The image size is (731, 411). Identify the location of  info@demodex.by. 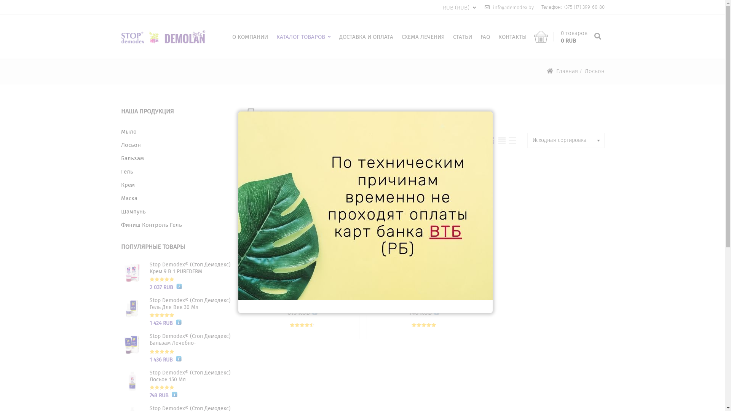
(509, 8).